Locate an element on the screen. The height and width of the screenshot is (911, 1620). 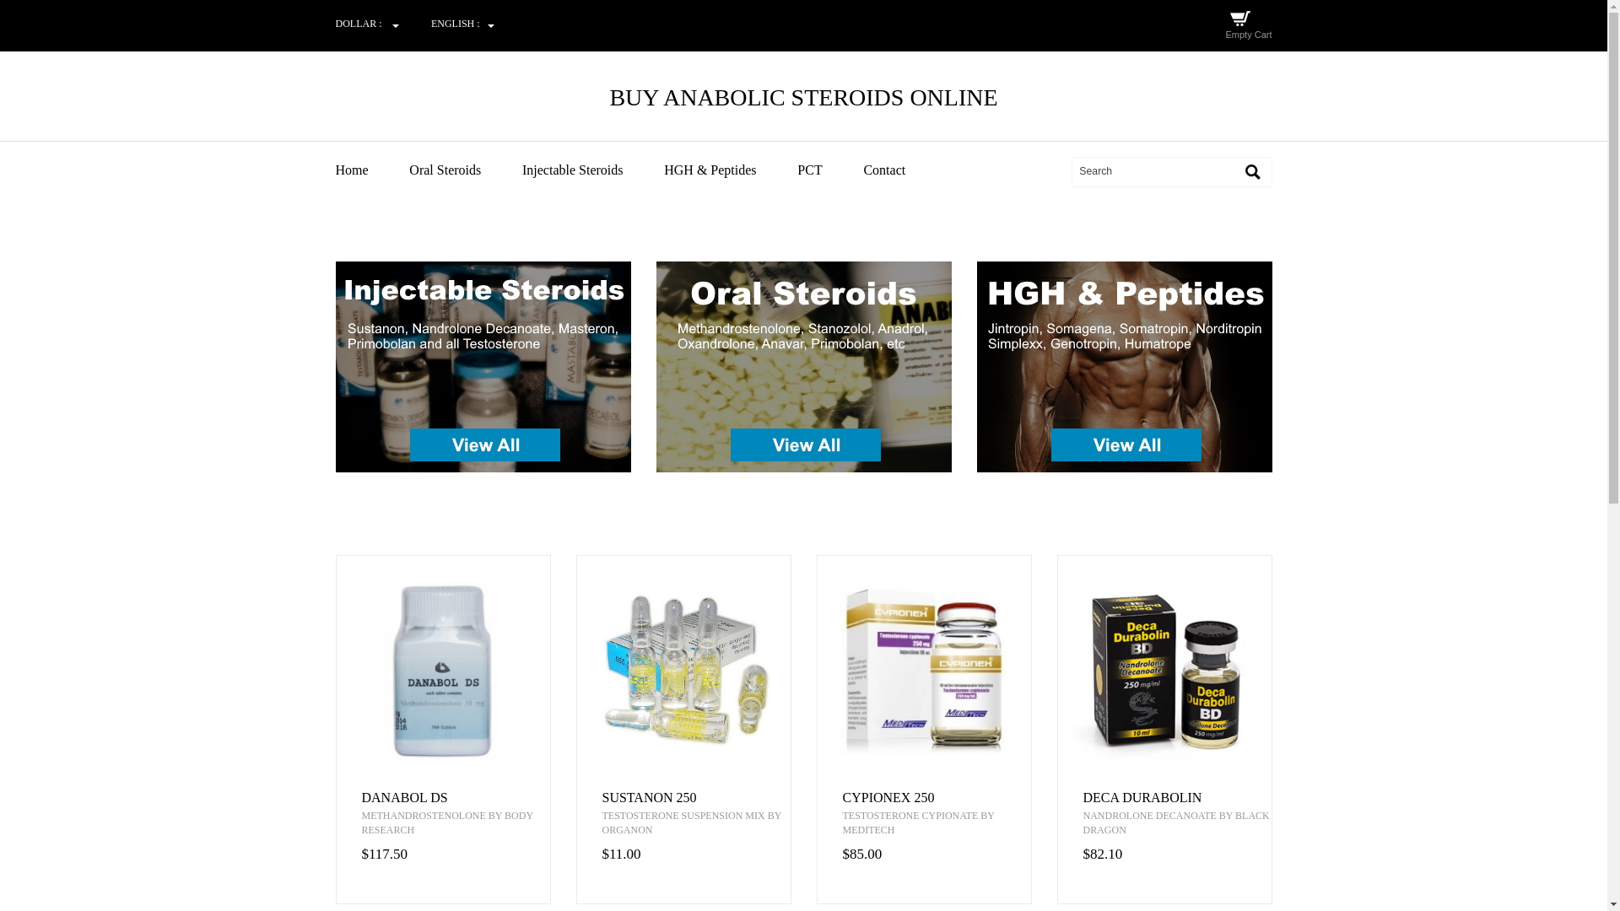
DECA DURABOLIN is located at coordinates (1178, 798).